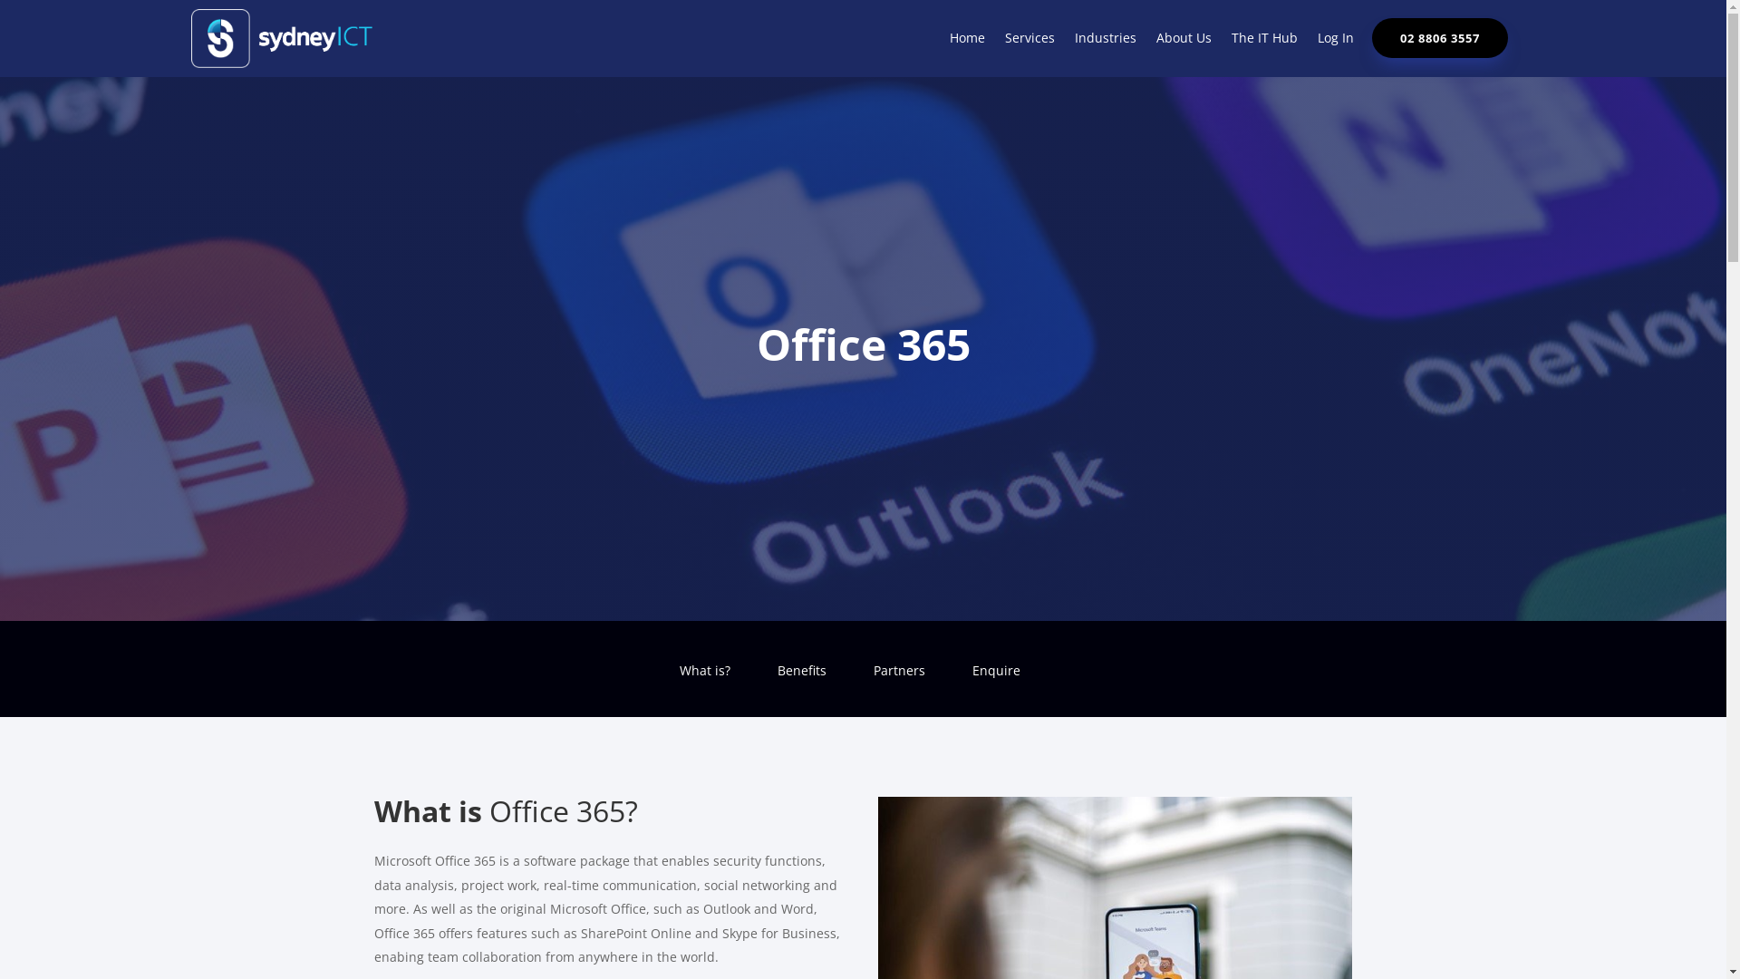 Image resolution: width=1740 pixels, height=979 pixels. Describe the element at coordinates (1336, 42) in the screenshot. I see `Log In` at that location.